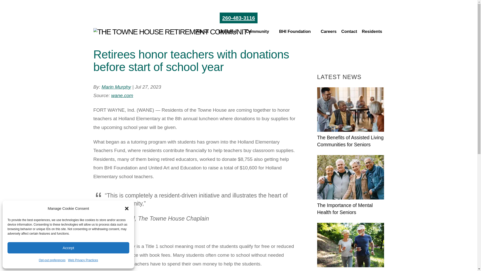 The width and height of the screenshot is (481, 271). Describe the element at coordinates (349, 33) in the screenshot. I see `Contact` at that location.